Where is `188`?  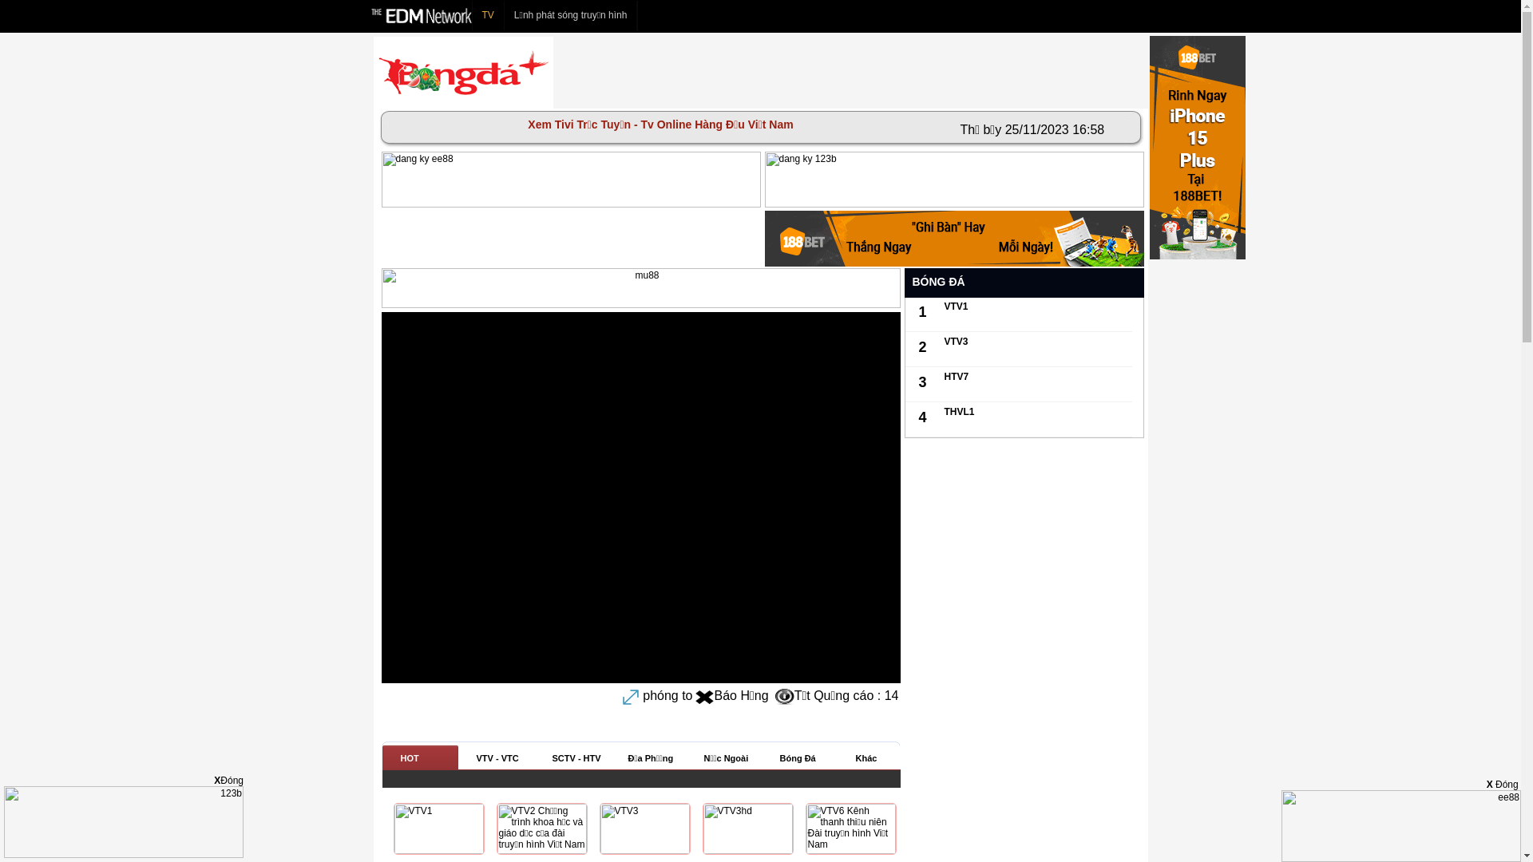
188 is located at coordinates (955, 239).